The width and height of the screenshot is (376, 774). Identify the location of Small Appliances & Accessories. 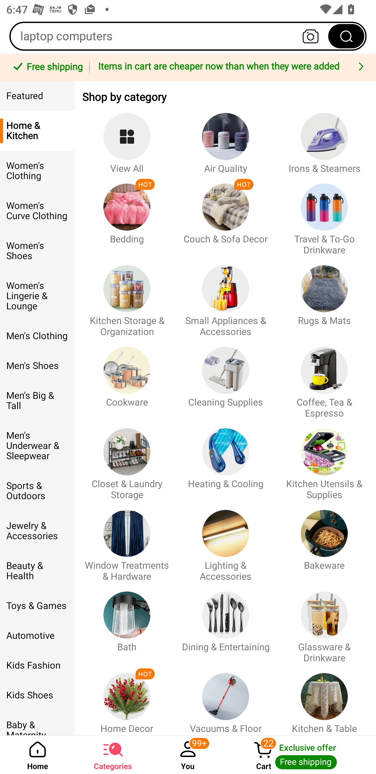
(226, 296).